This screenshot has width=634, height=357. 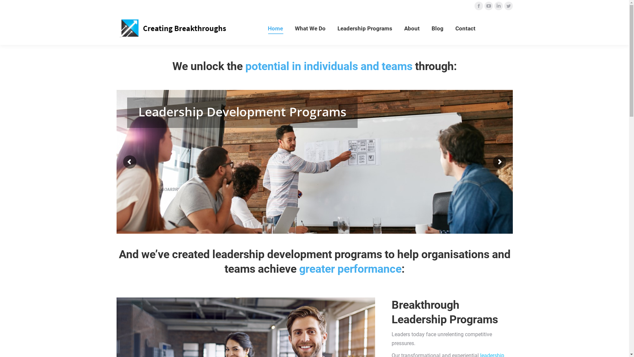 I want to click on Linkedin page opens in new window, so click(x=498, y=6).